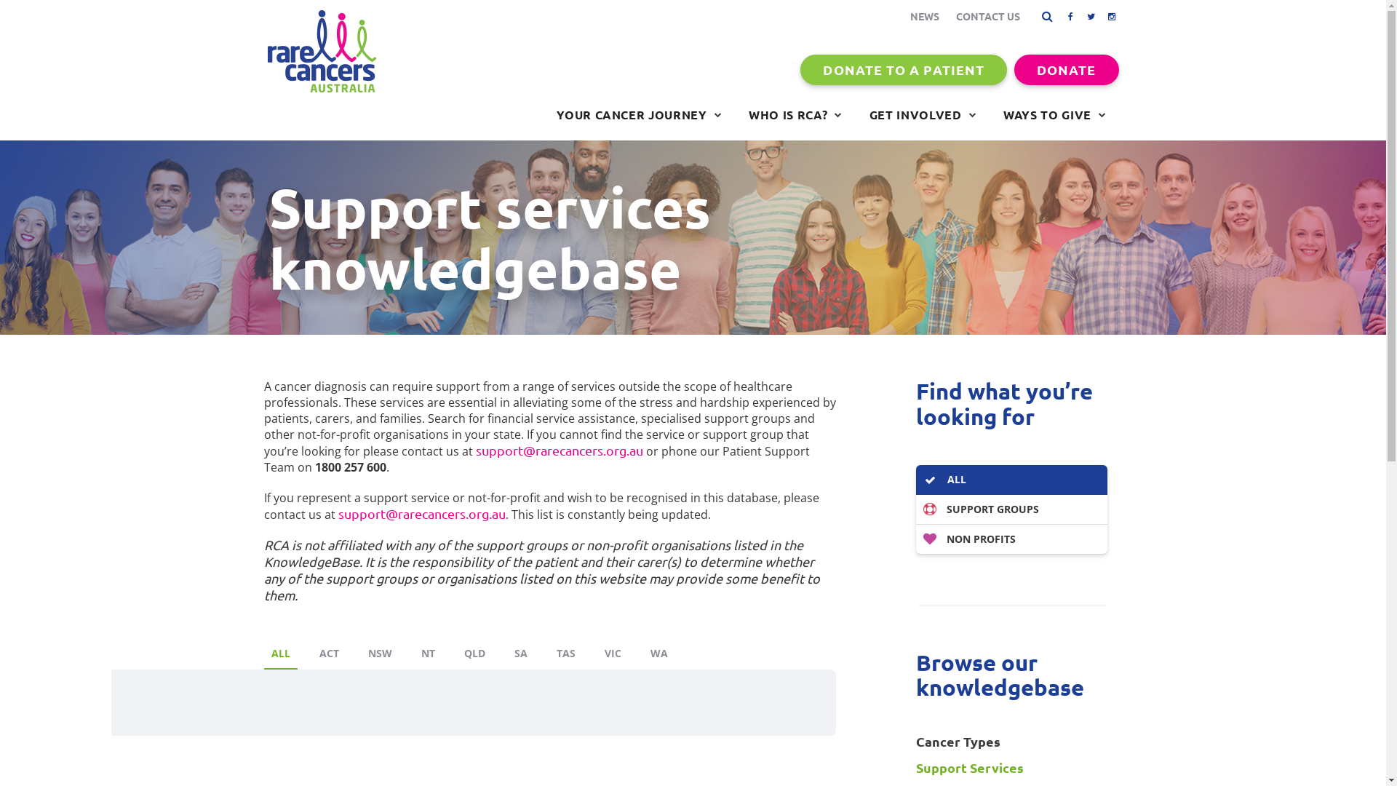 The height and width of the screenshot is (786, 1397). What do you see at coordinates (613, 655) in the screenshot?
I see `VIC` at bounding box center [613, 655].